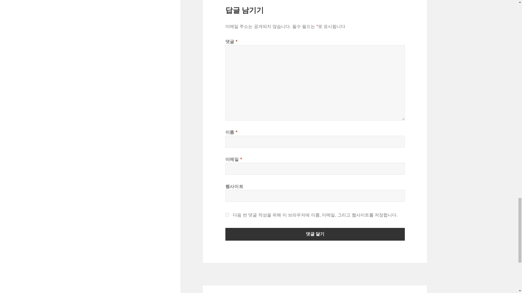 This screenshot has height=293, width=522. I want to click on yes, so click(227, 215).